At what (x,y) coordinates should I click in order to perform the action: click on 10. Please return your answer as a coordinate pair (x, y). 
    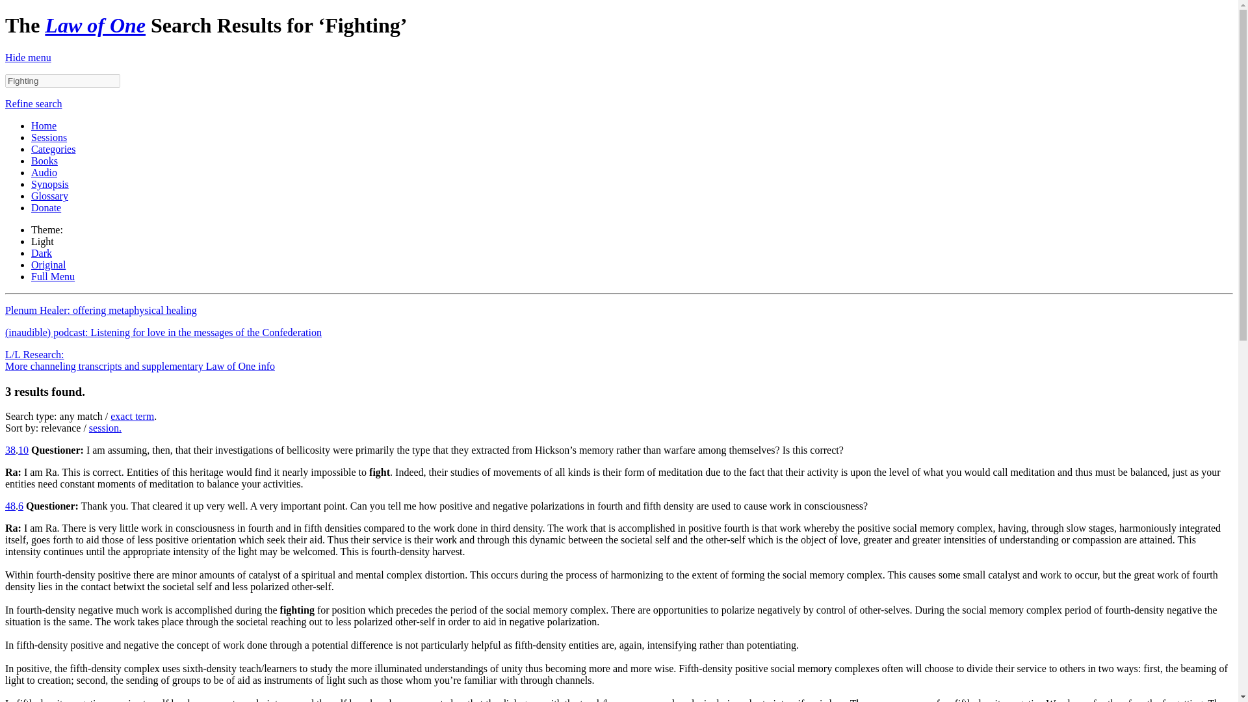
    Looking at the image, I should click on (23, 450).